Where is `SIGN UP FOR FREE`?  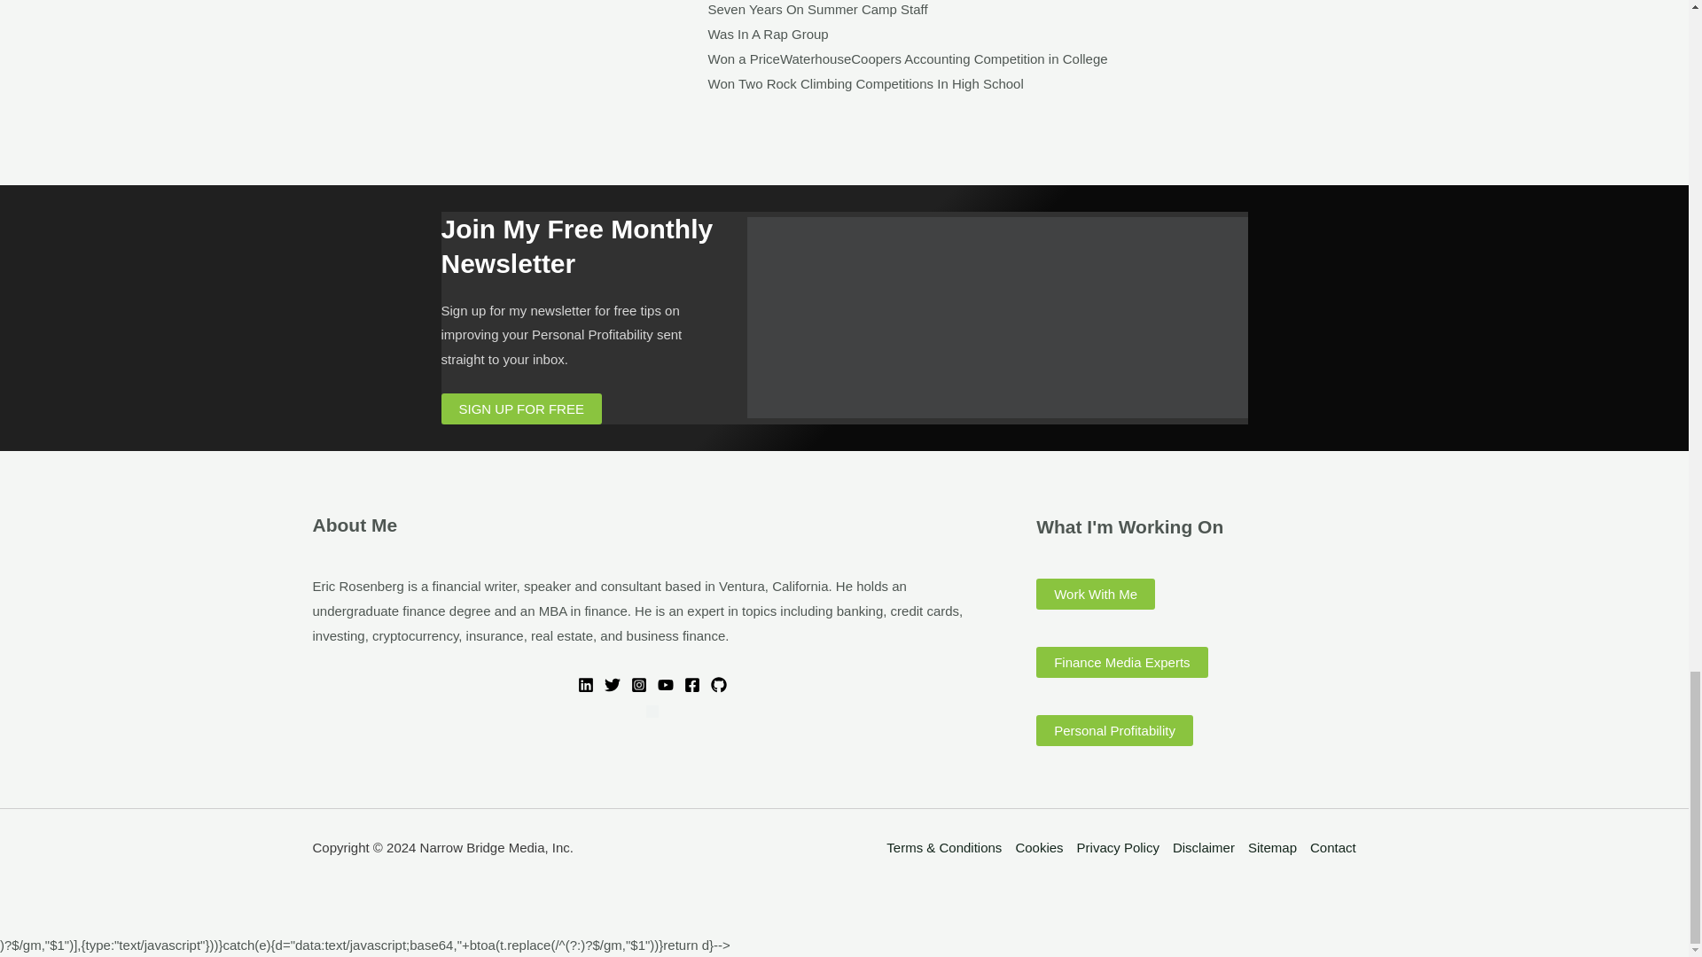
SIGN UP FOR FREE is located at coordinates (521, 408).